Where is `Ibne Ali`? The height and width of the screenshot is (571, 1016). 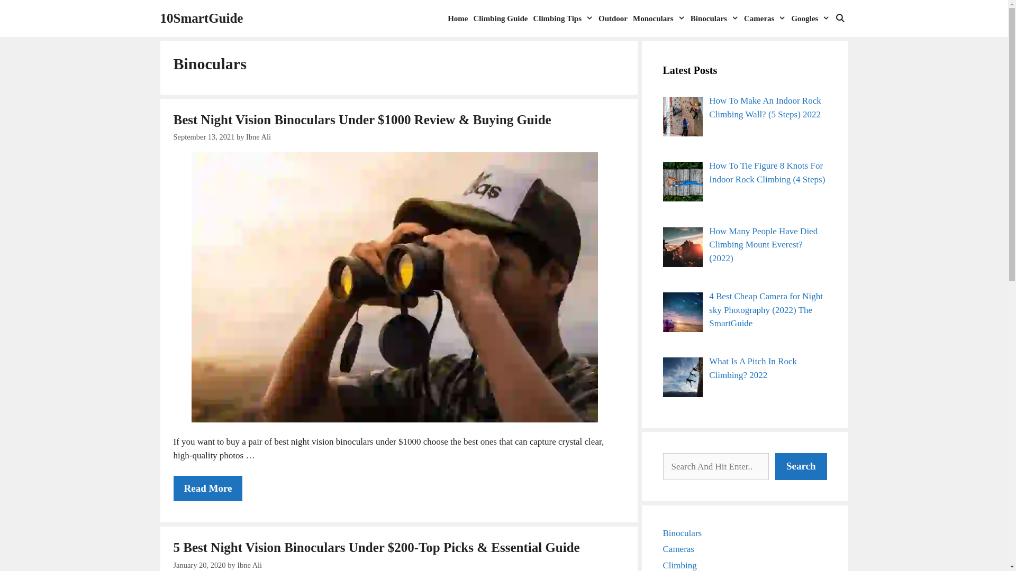 Ibne Ali is located at coordinates (250, 565).